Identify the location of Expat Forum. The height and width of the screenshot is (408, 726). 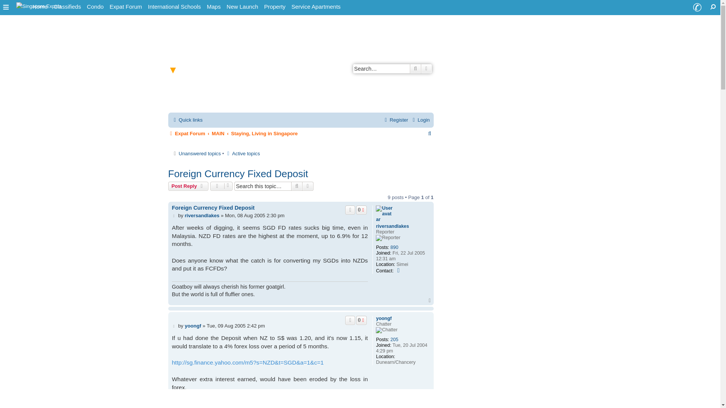
(126, 7).